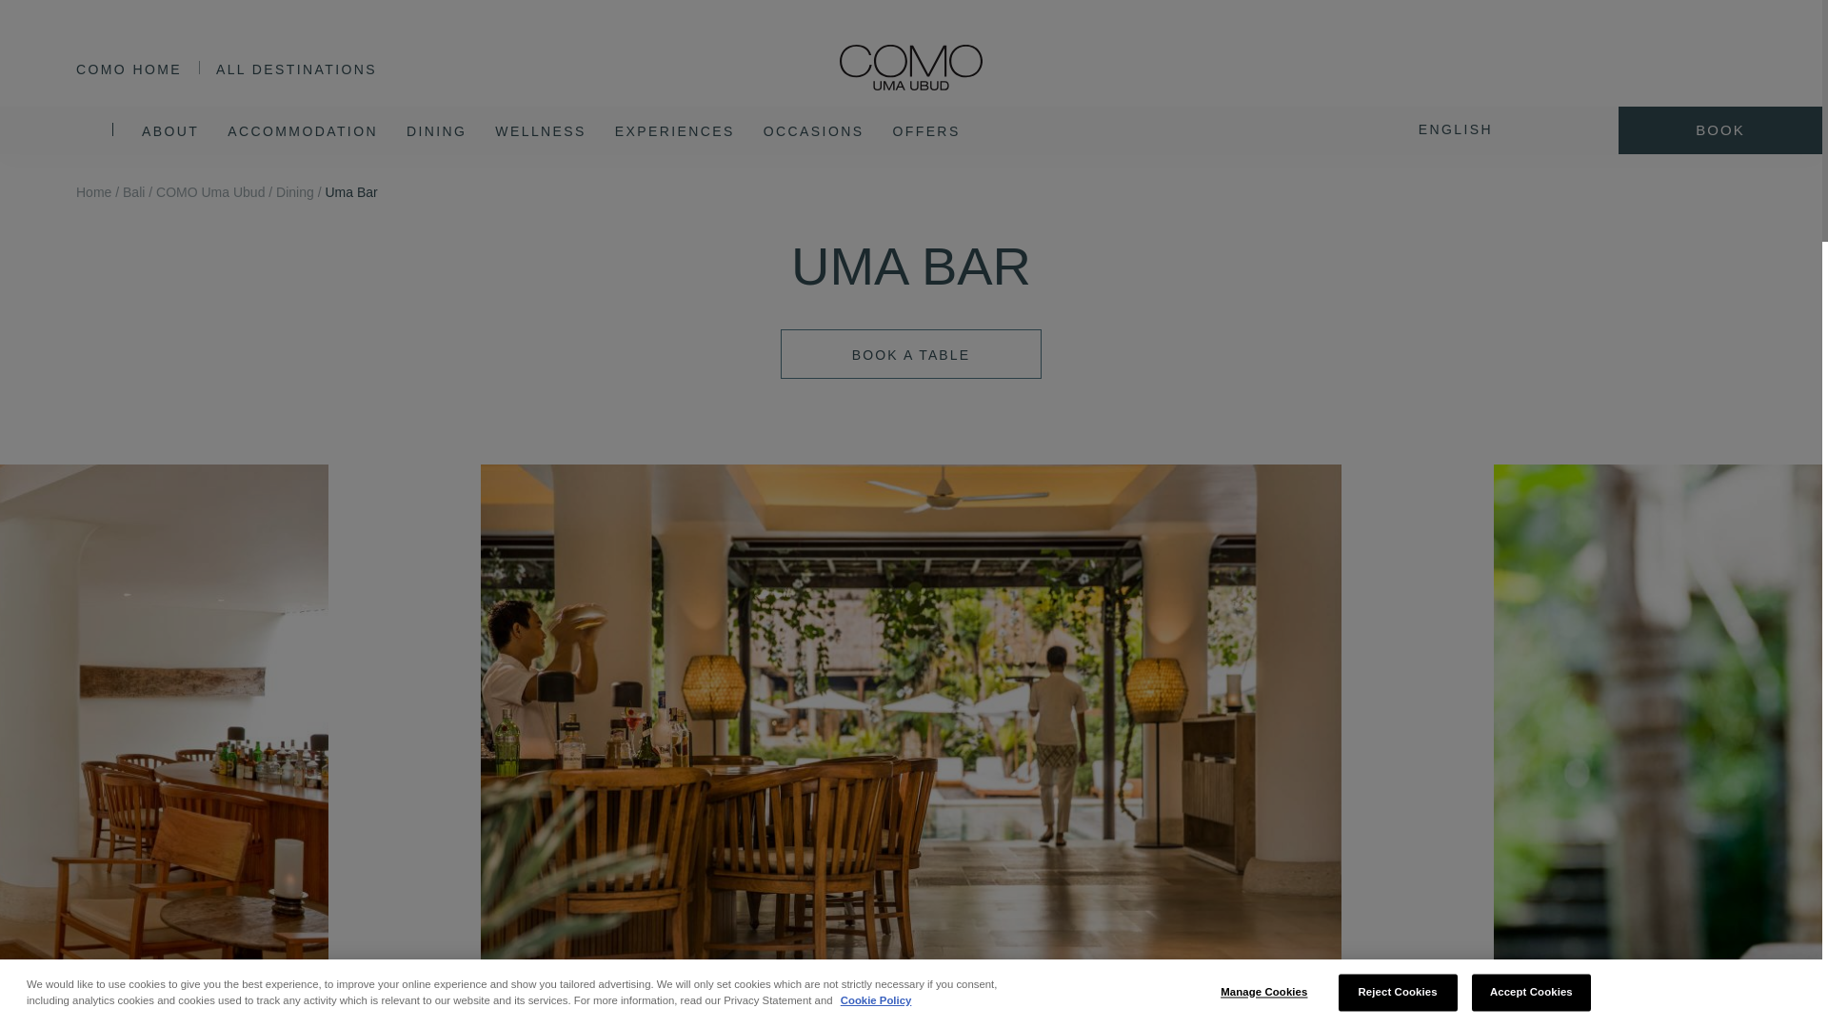  Describe the element at coordinates (540, 129) in the screenshot. I see `WELLNESS` at that location.